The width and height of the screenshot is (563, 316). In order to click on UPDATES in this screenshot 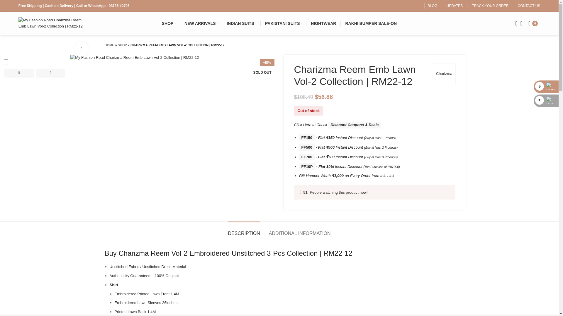, I will do `click(455, 6)`.